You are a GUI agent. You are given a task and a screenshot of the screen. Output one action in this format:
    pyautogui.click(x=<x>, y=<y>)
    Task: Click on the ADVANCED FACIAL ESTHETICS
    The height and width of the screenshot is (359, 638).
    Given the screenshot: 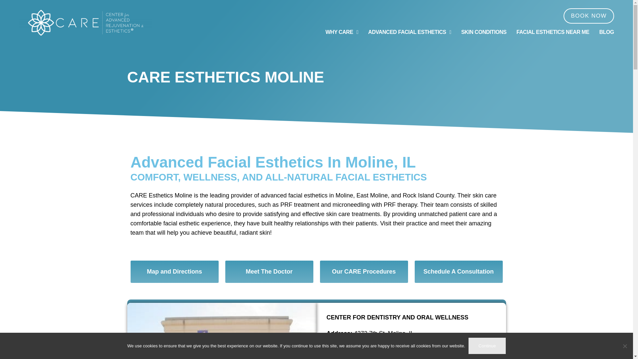 What is the action you would take?
    pyautogui.click(x=409, y=32)
    